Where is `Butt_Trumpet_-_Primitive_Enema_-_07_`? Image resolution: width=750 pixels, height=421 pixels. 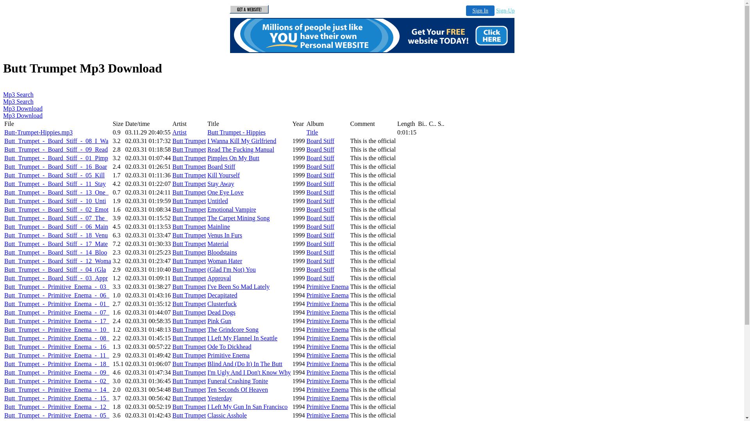 Butt_Trumpet_-_Primitive_Enema_-_07_ is located at coordinates (57, 313).